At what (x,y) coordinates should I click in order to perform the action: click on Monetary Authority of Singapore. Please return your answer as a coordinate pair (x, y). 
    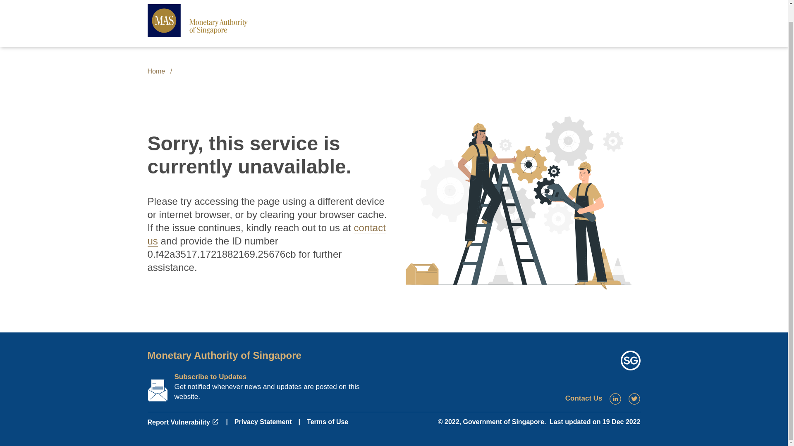
    Looking at the image, I should click on (224, 355).